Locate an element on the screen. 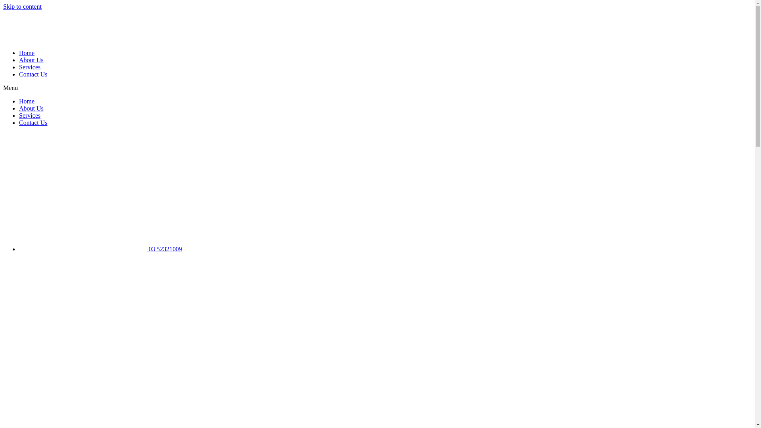 The width and height of the screenshot is (761, 428). Services is located at coordinates (30, 67).